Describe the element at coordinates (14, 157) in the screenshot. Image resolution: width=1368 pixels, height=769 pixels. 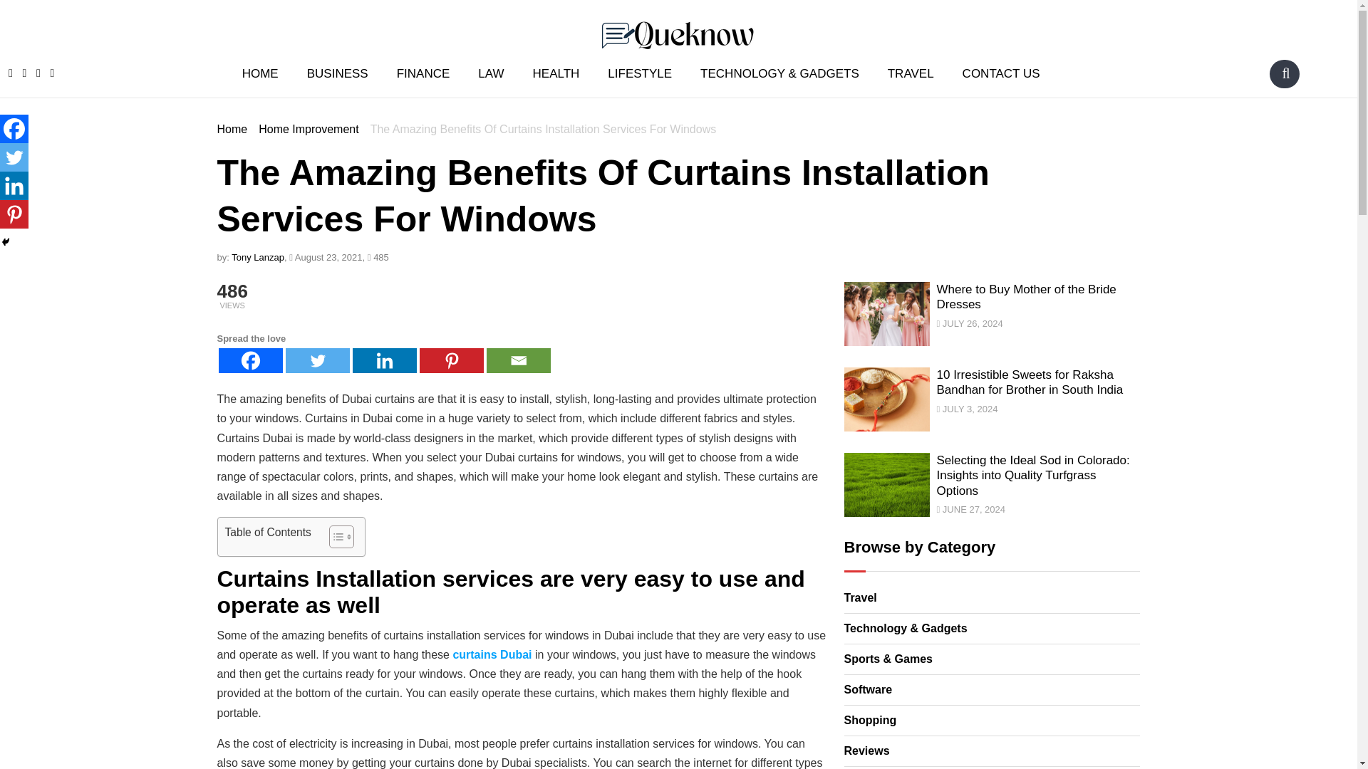
I see `Twitter` at that location.